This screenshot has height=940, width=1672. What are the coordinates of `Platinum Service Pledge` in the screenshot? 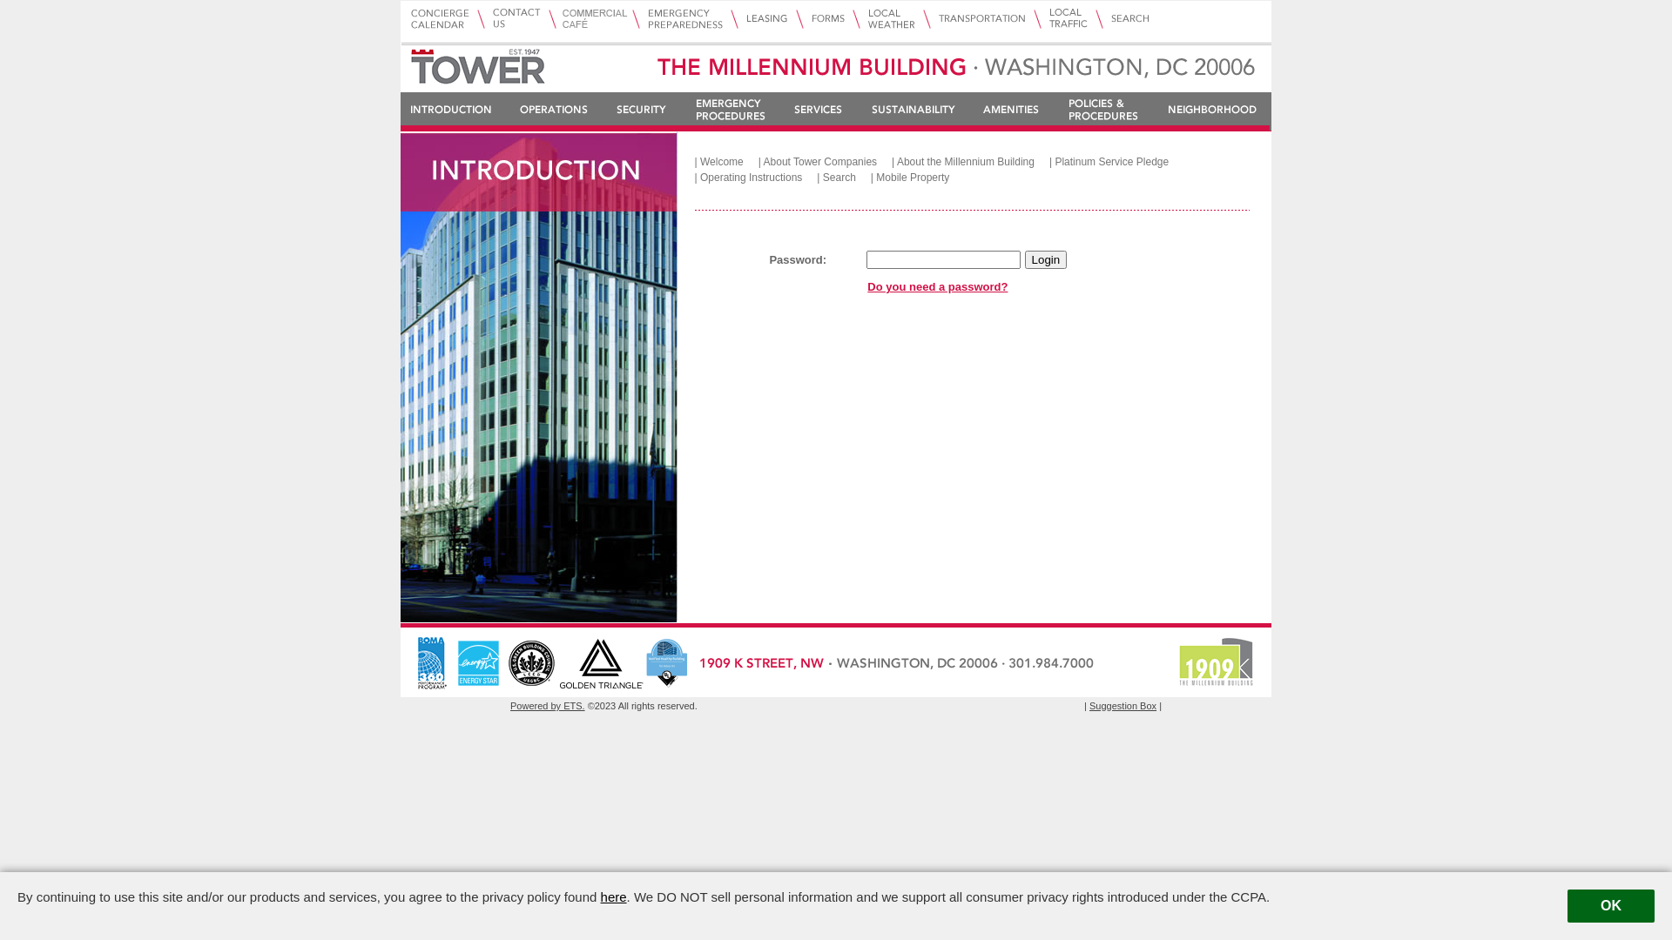 It's located at (1117, 162).